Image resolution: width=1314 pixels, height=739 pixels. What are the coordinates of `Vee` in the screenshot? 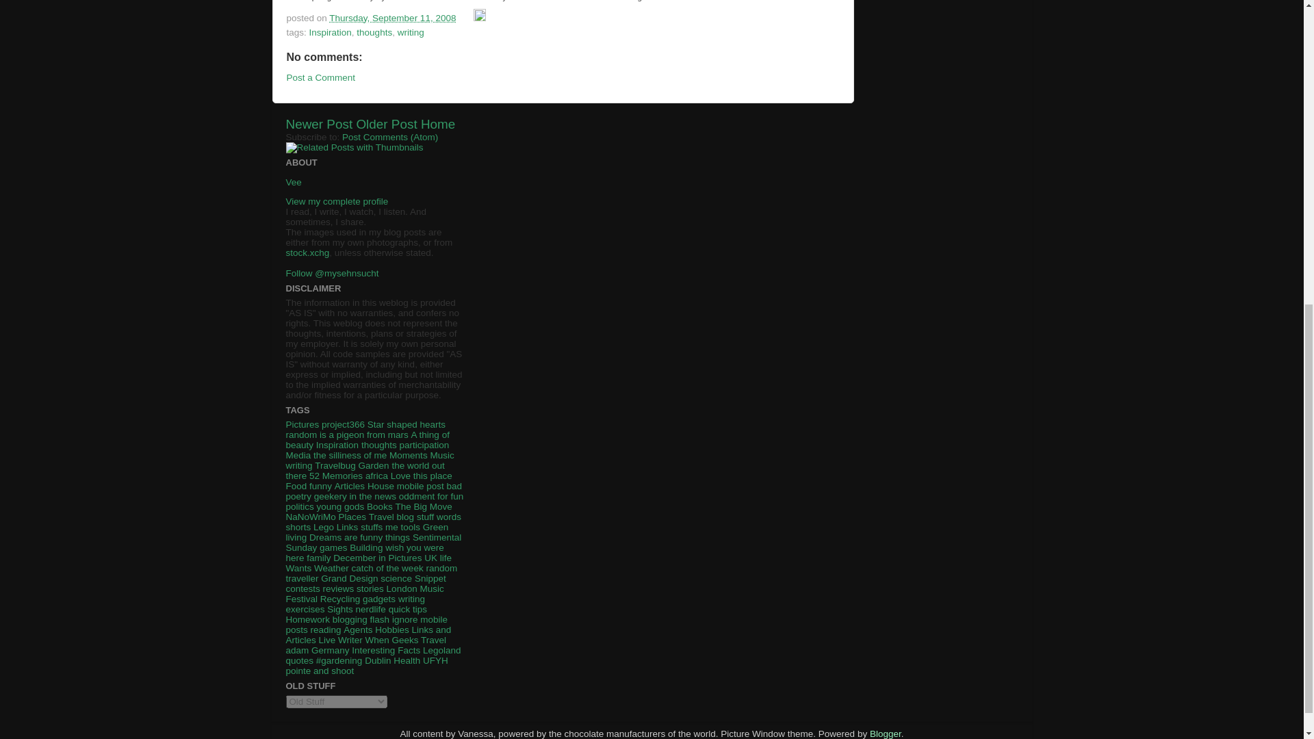 It's located at (294, 182).